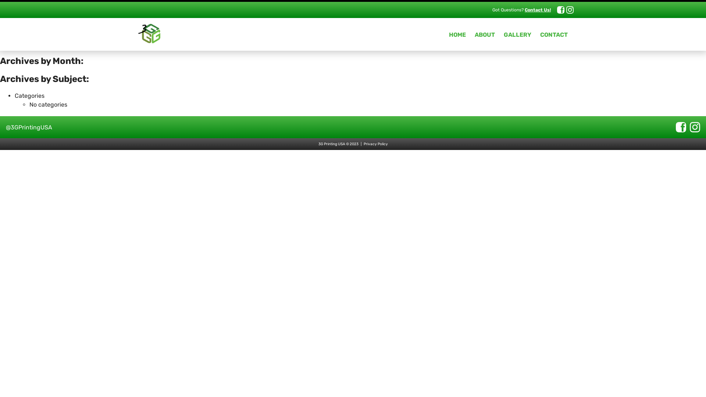 The width and height of the screenshot is (706, 397). Describe the element at coordinates (538, 10) in the screenshot. I see `Contact Us!` at that location.